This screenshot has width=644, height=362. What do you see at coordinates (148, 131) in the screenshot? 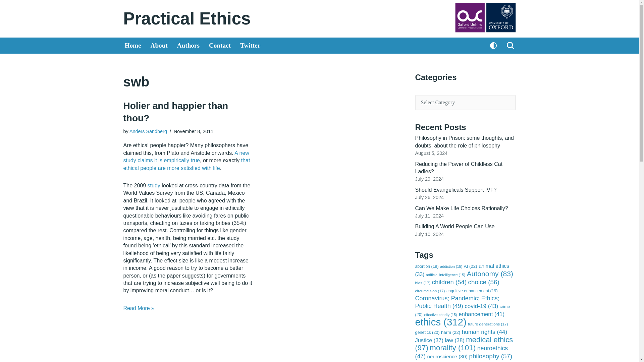
I see `Anders Sandberg` at bounding box center [148, 131].